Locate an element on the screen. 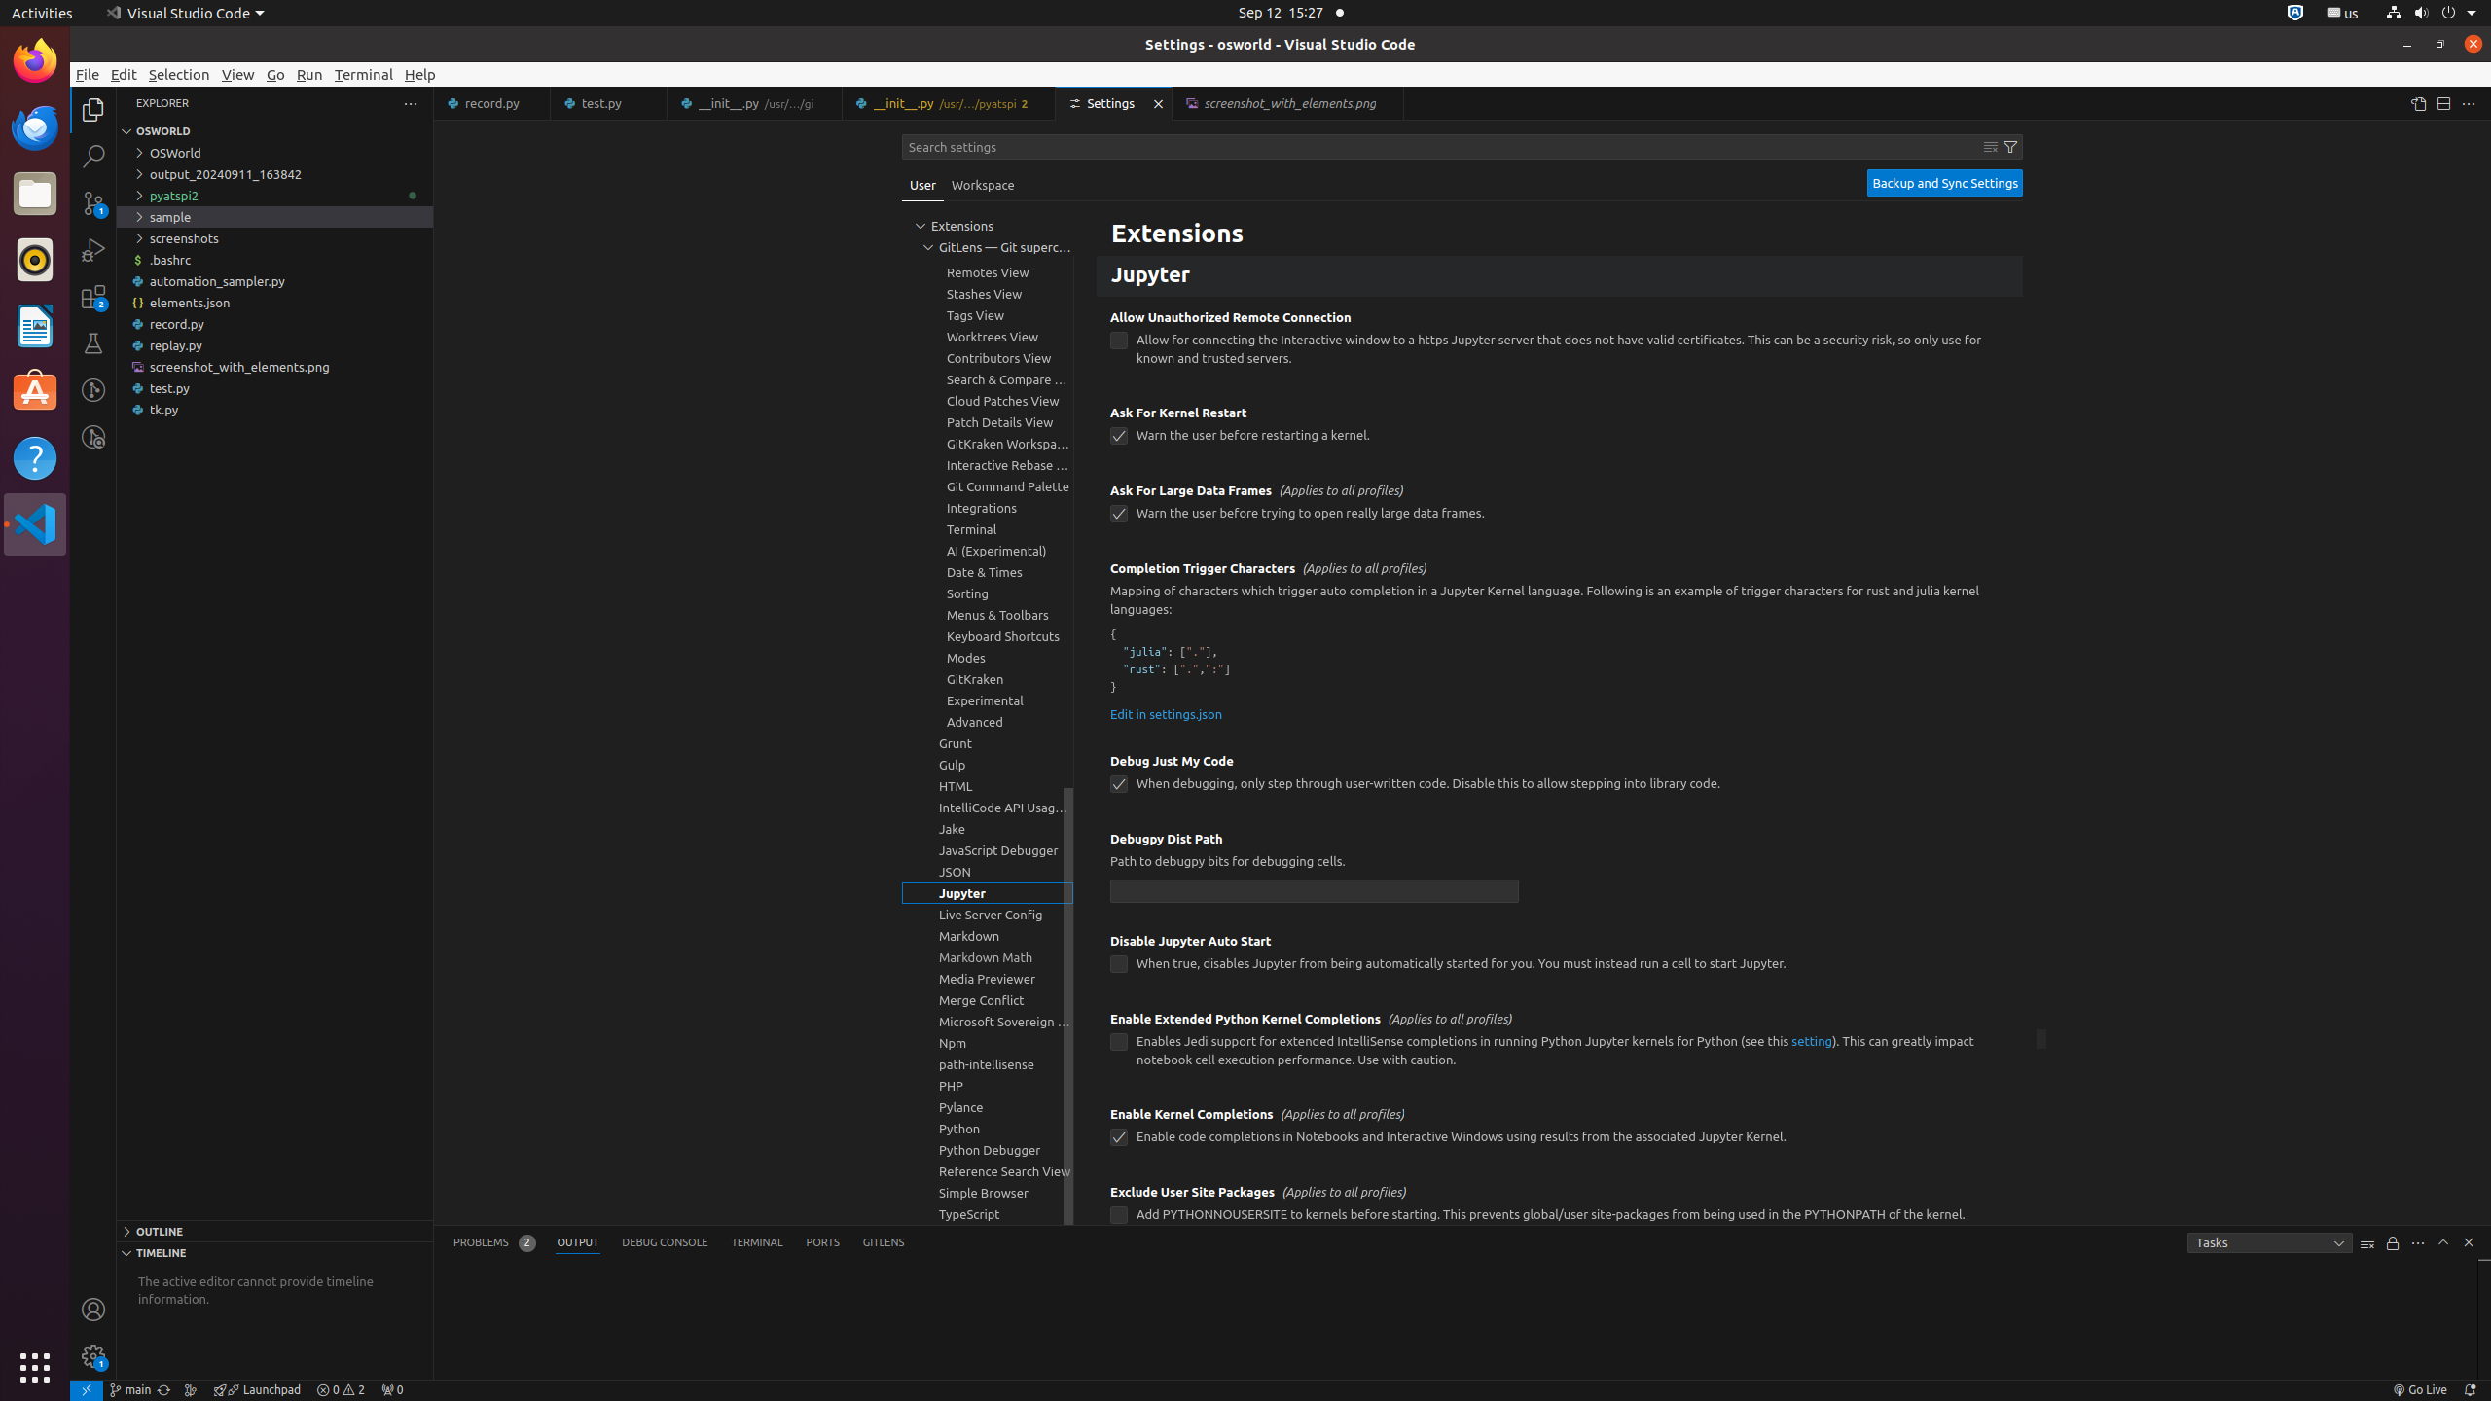 Image resolution: width=2491 pixels, height=1401 pixels. Accounts is located at coordinates (93, 1310).